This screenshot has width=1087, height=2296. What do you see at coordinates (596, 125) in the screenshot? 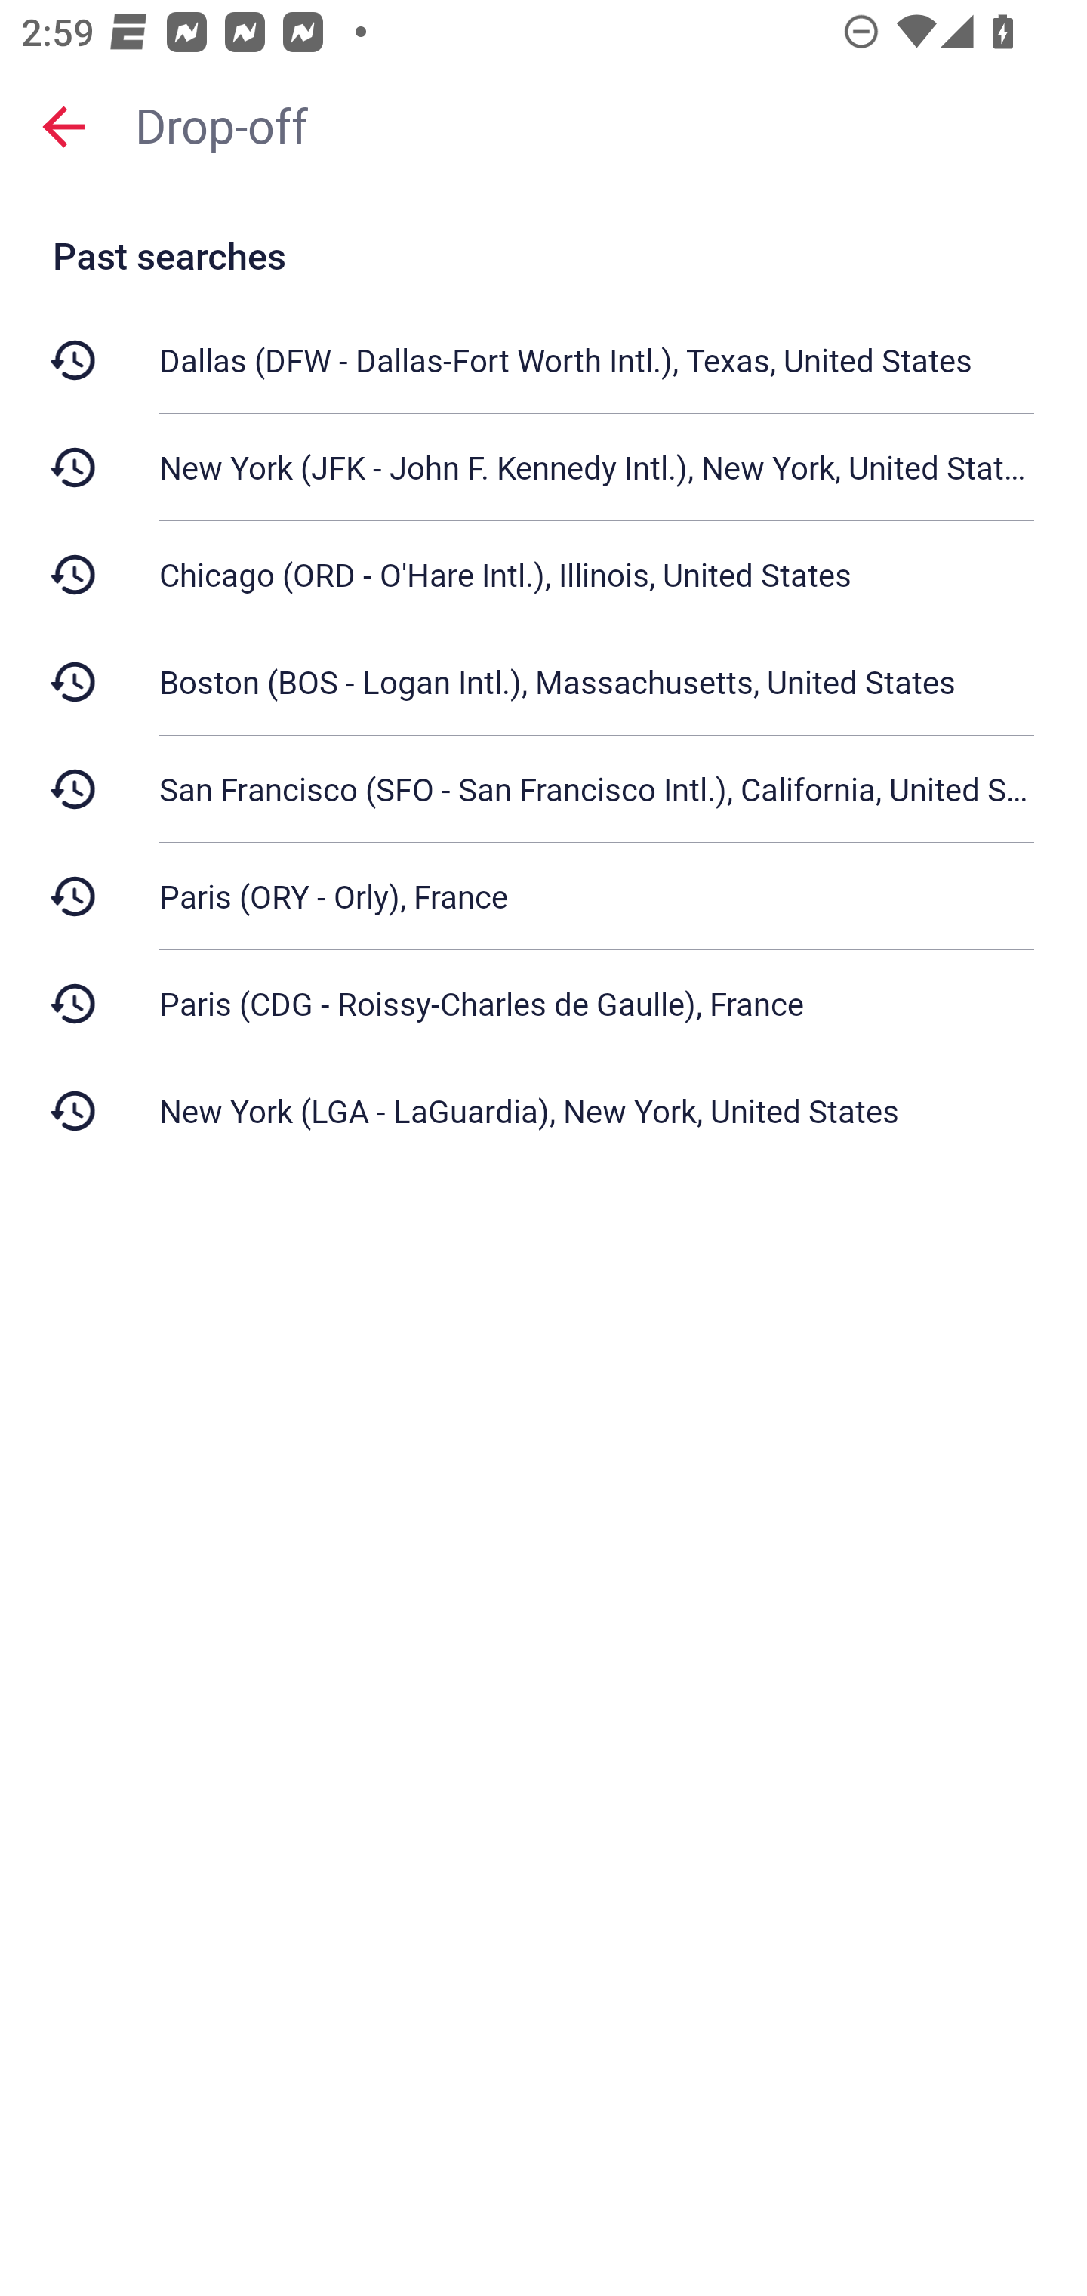
I see `Drop-off, ` at bounding box center [596, 125].